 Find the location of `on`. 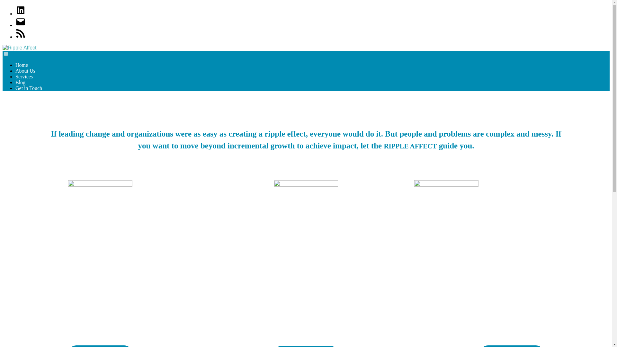

on is located at coordinates (6, 53).